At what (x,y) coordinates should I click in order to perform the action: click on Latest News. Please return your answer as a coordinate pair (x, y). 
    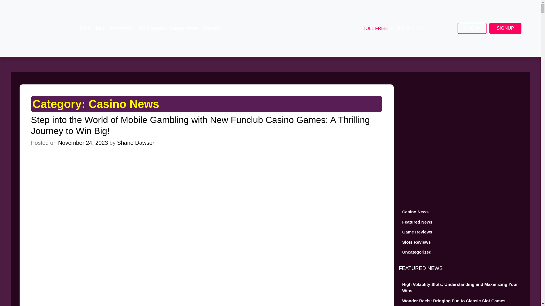
    Looking at the image, I should click on (184, 28).